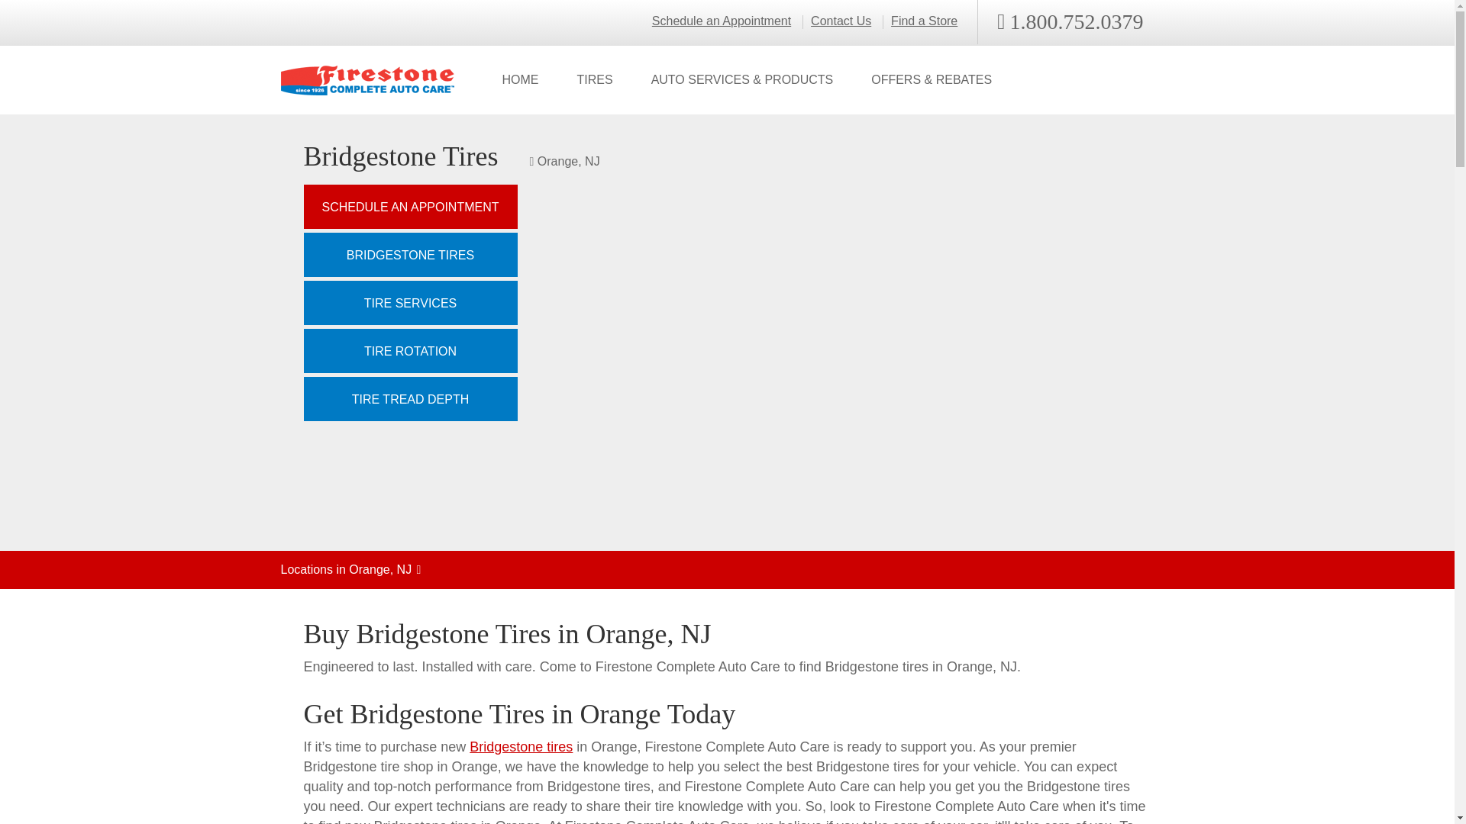  What do you see at coordinates (1070, 22) in the screenshot?
I see `1.800.752.0379` at bounding box center [1070, 22].